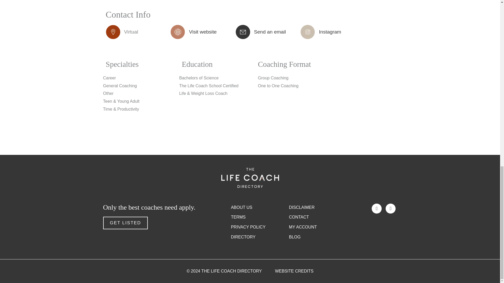 The height and width of the screenshot is (283, 504). Describe the element at coordinates (376, 209) in the screenshot. I see `Facebook-f` at that location.